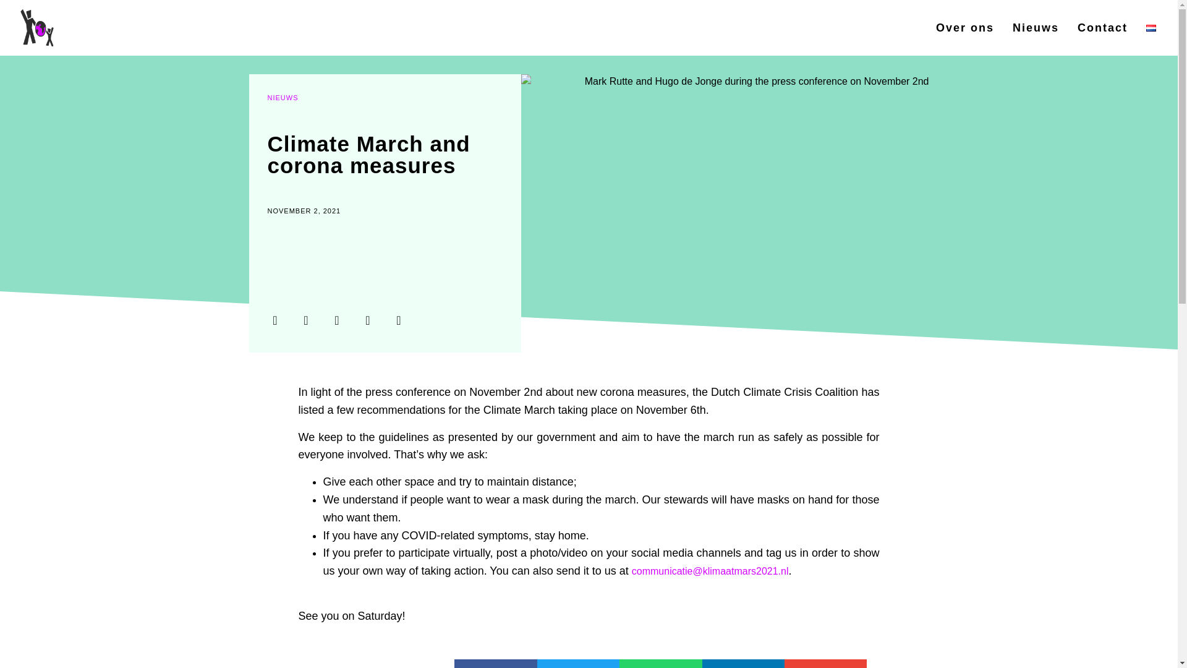 Image resolution: width=1187 pixels, height=668 pixels. What do you see at coordinates (282, 98) in the screenshot?
I see `NIEUWS` at bounding box center [282, 98].